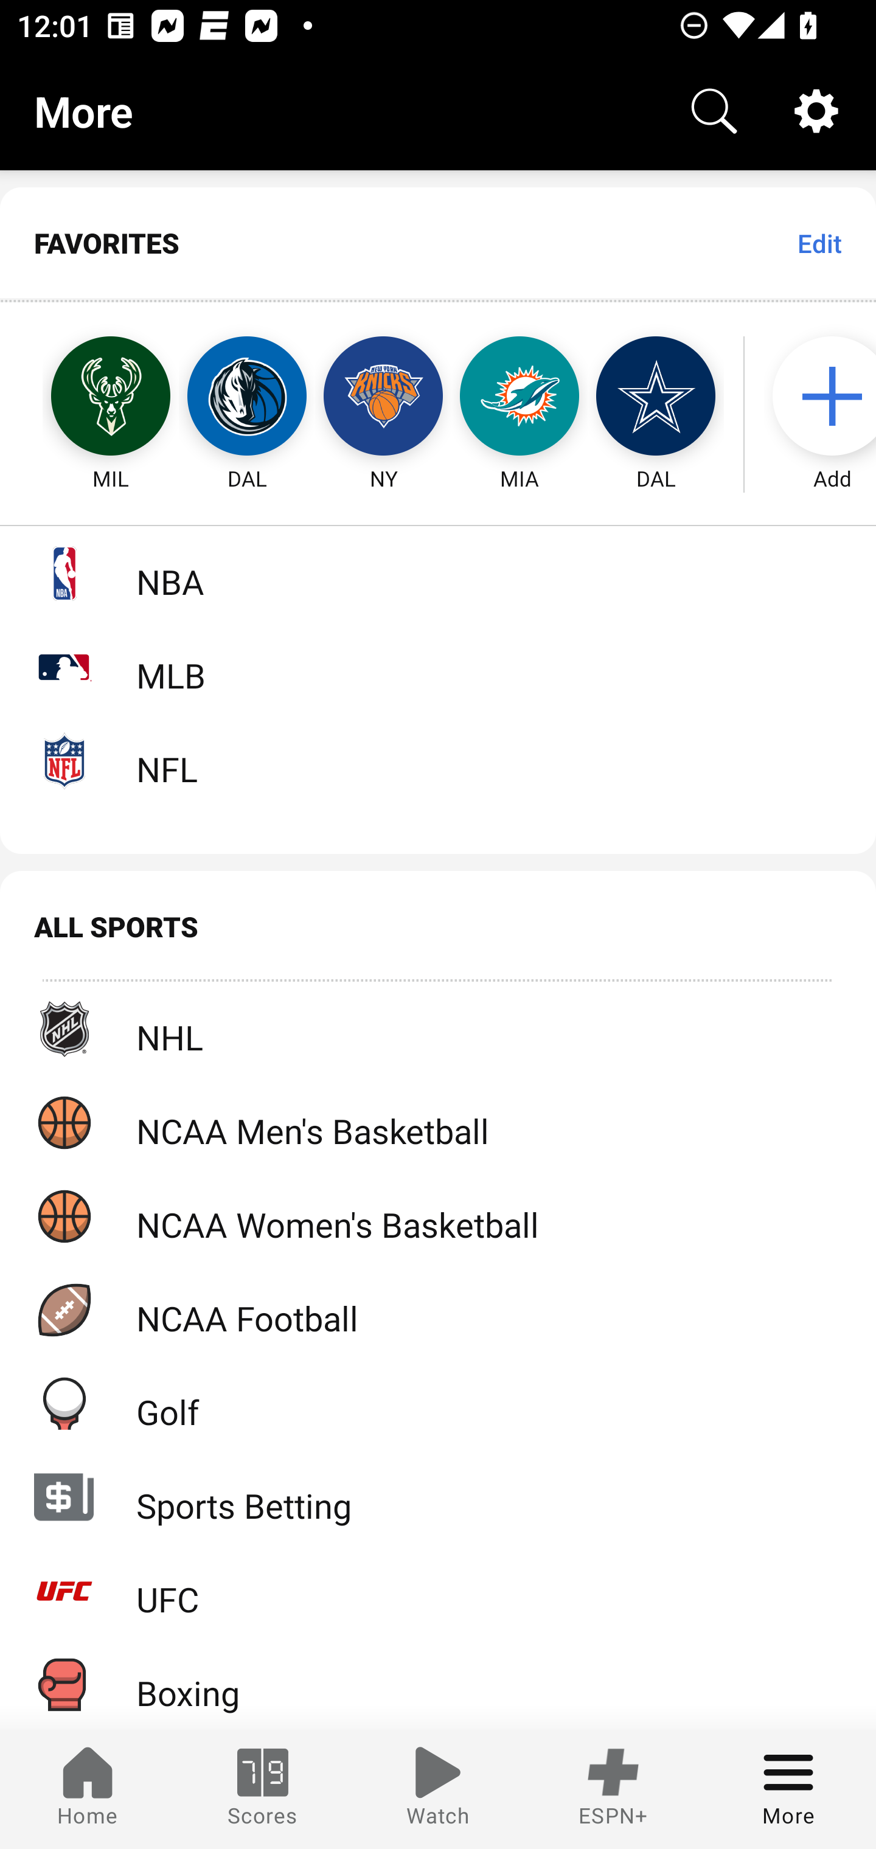 The height and width of the screenshot is (1849, 876). Describe the element at coordinates (438, 760) in the screenshot. I see `NFL` at that location.